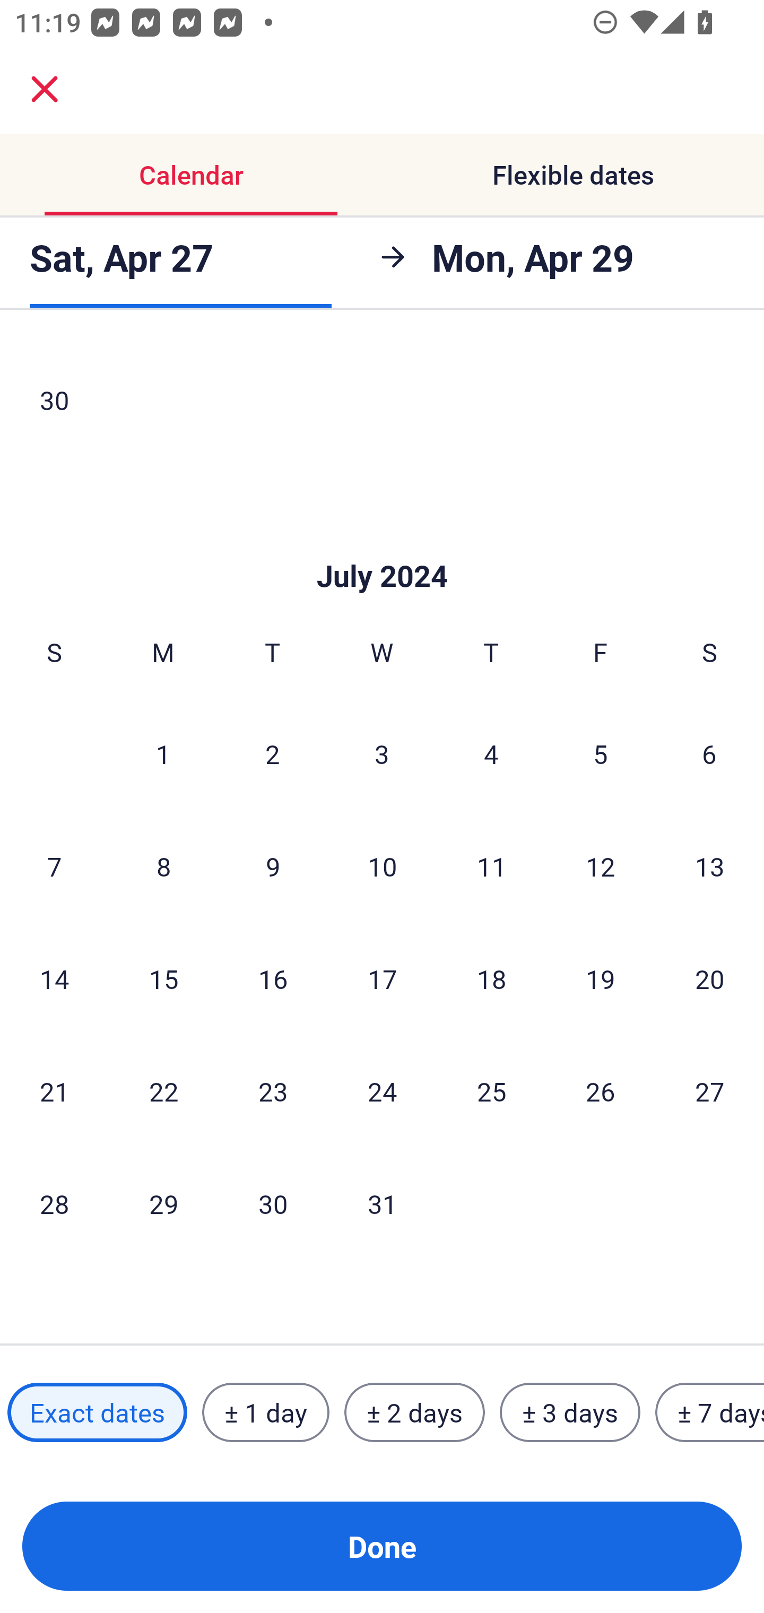 The height and width of the screenshot is (1613, 764). Describe the element at coordinates (382, 1546) in the screenshot. I see `Done` at that location.